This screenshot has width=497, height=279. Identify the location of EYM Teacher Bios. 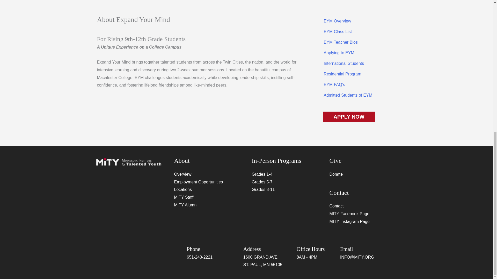
(356, 42).